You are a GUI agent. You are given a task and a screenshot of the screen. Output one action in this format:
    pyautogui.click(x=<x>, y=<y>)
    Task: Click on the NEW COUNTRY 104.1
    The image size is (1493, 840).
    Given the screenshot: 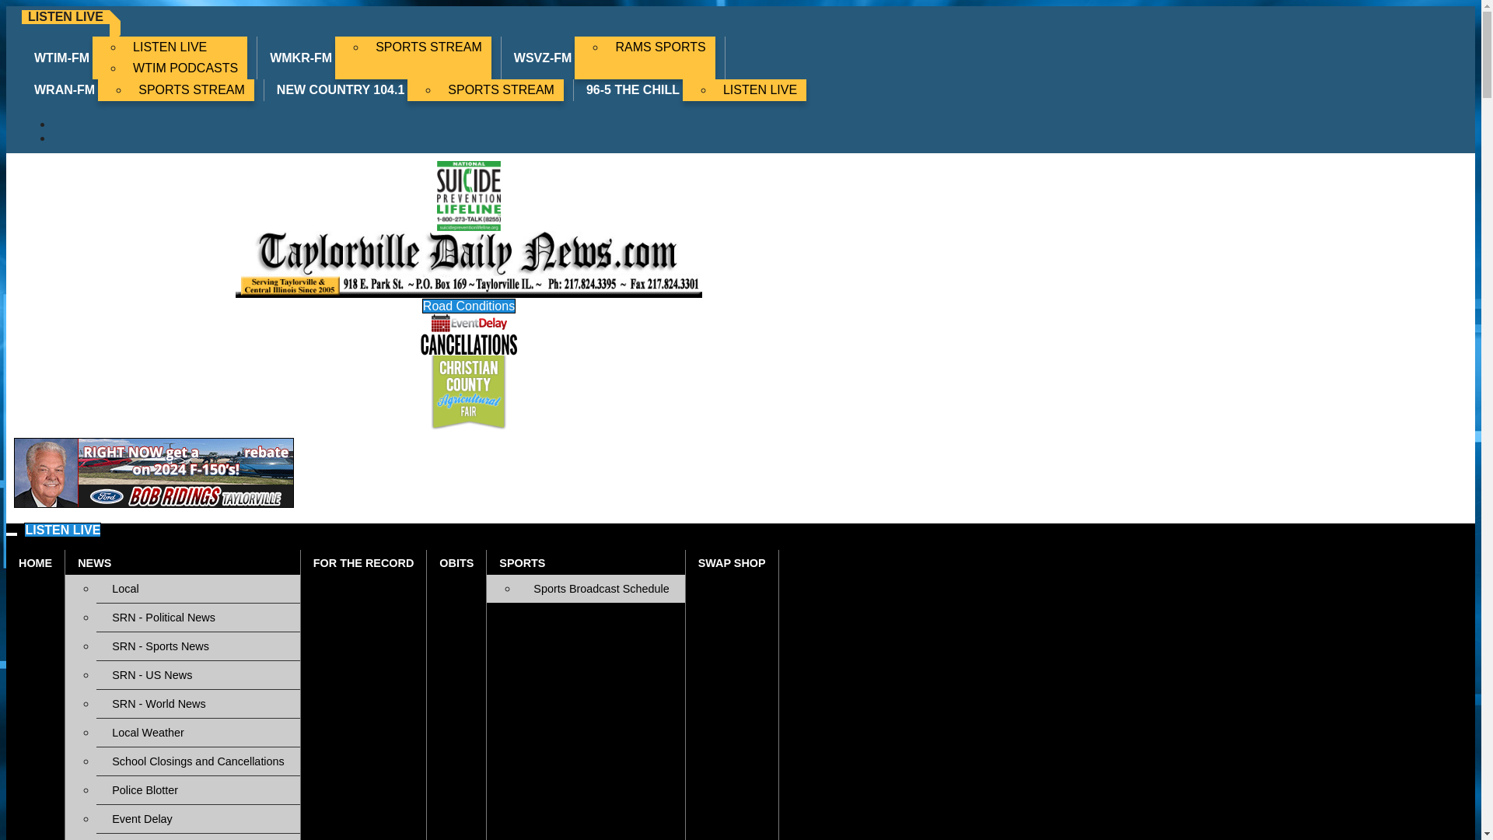 What is the action you would take?
    pyautogui.click(x=341, y=89)
    